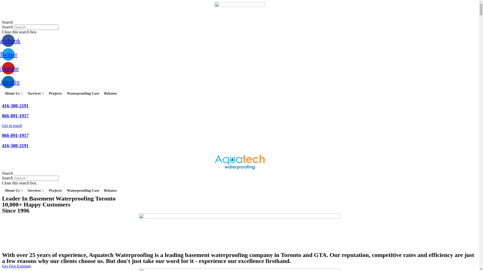 The width and height of the screenshot is (483, 271). Describe the element at coordinates (83, 190) in the screenshot. I see `Waterproofing Cost` at that location.